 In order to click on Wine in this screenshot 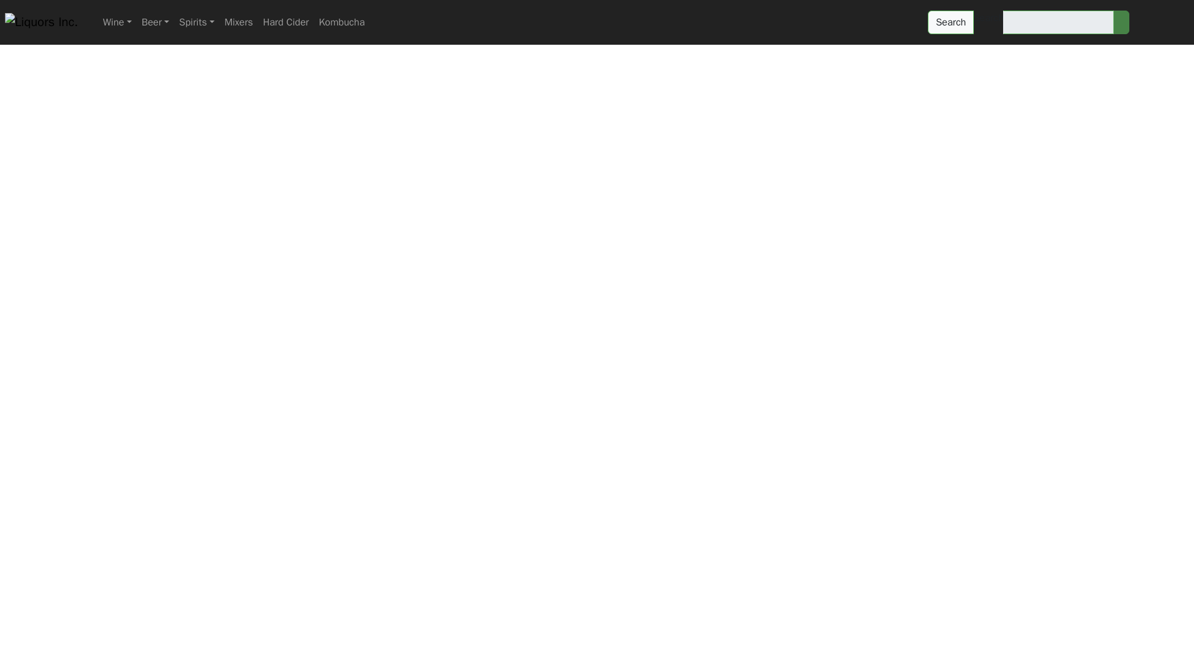, I will do `click(117, 22)`.